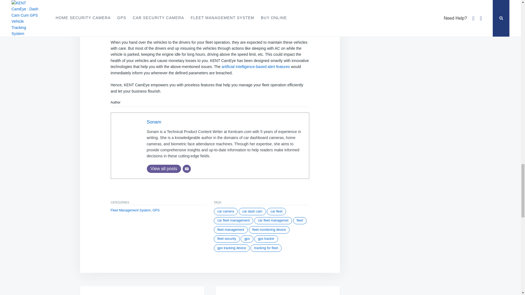 The height and width of the screenshot is (295, 525). What do you see at coordinates (255, 67) in the screenshot?
I see `artificial intelligence-based alert features` at bounding box center [255, 67].